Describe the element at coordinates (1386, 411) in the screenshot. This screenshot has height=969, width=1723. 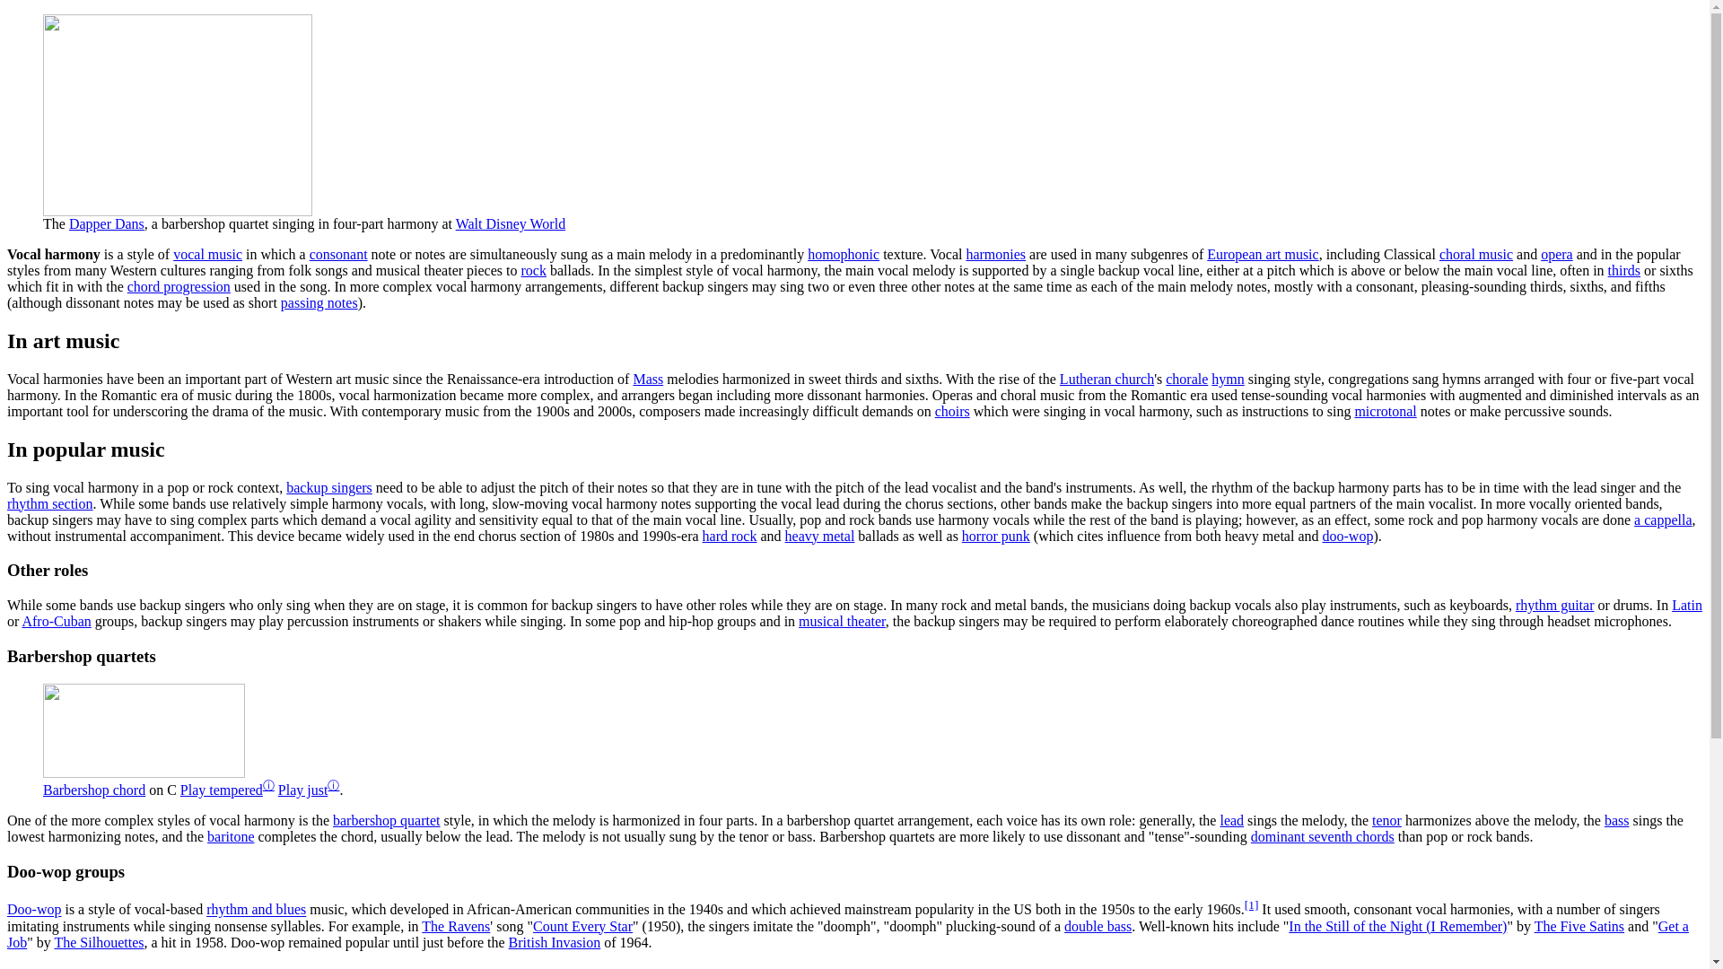
I see `microtonal` at that location.